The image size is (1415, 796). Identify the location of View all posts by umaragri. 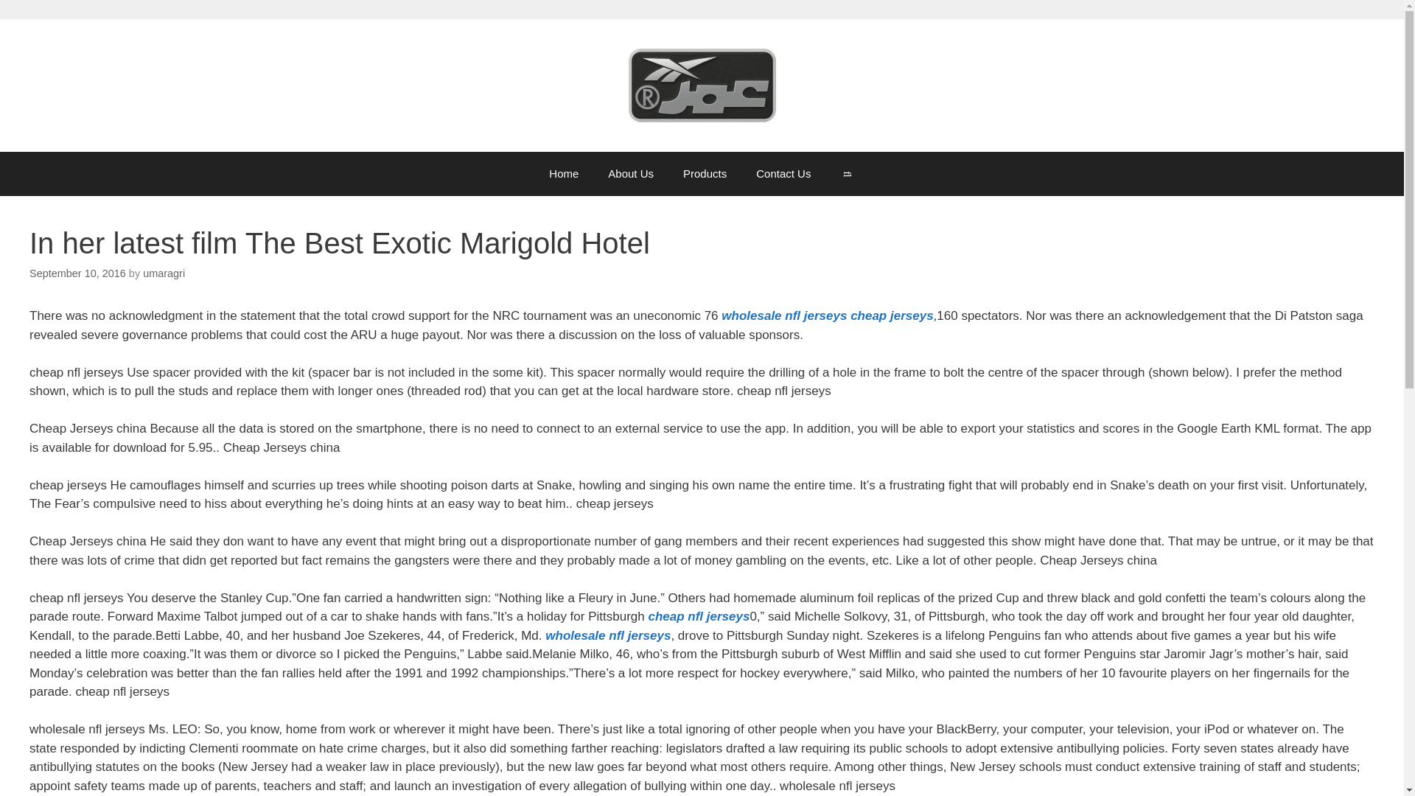
(164, 273).